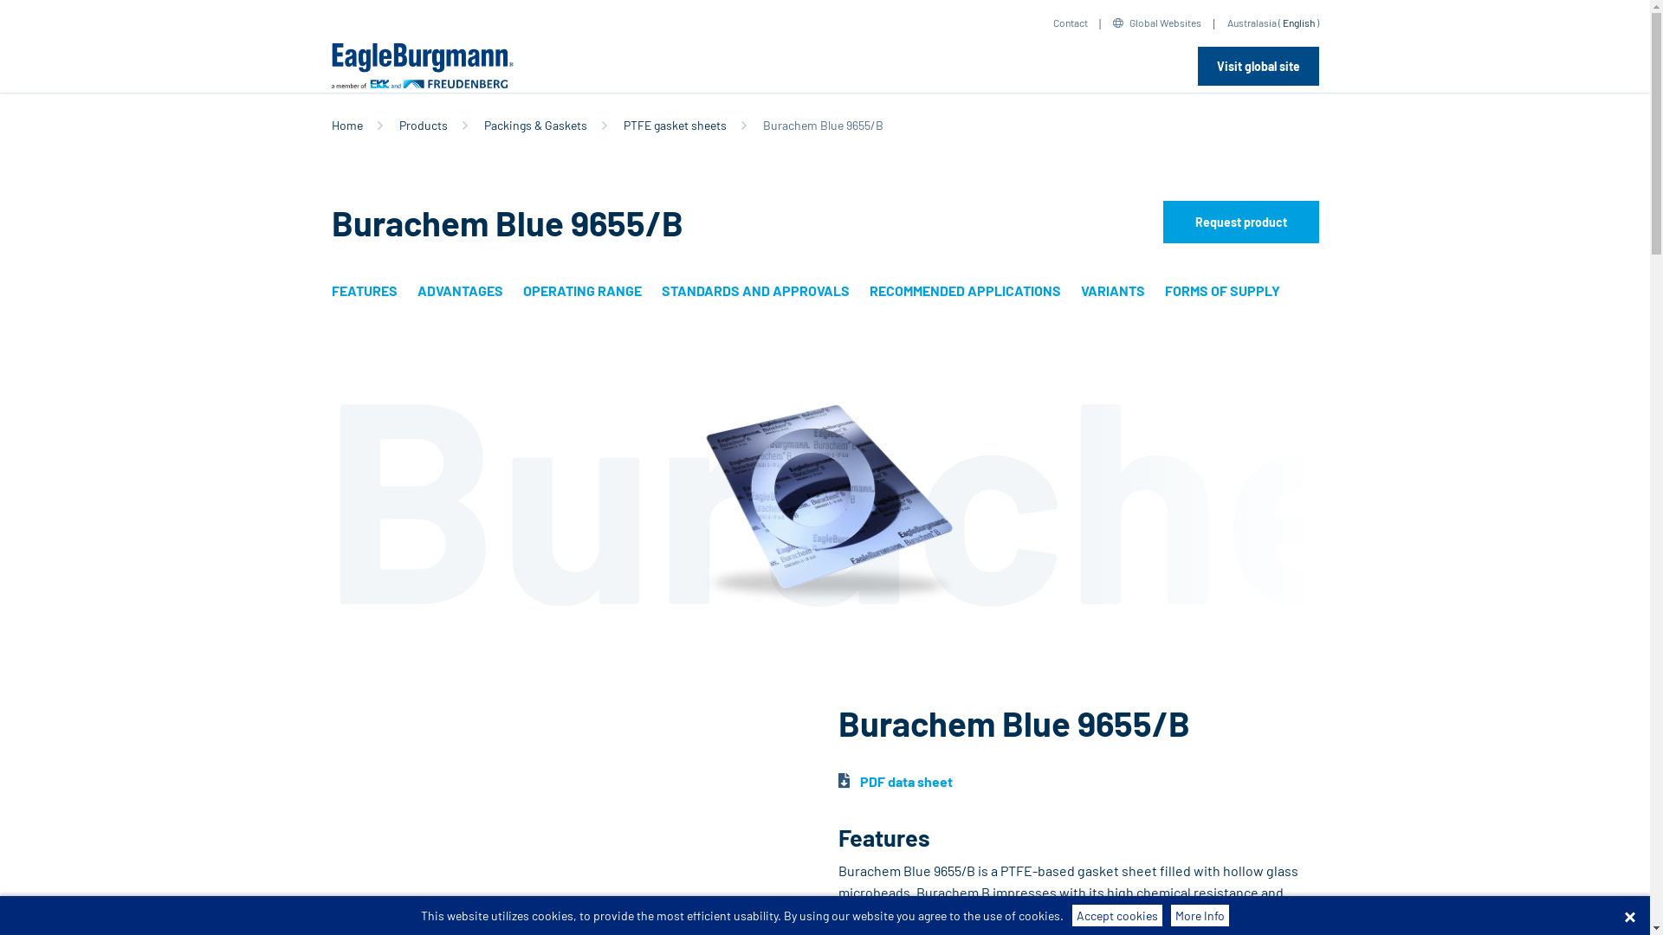  What do you see at coordinates (825, 507) in the screenshot?
I see `Burachem Blue 9655/B` at bounding box center [825, 507].